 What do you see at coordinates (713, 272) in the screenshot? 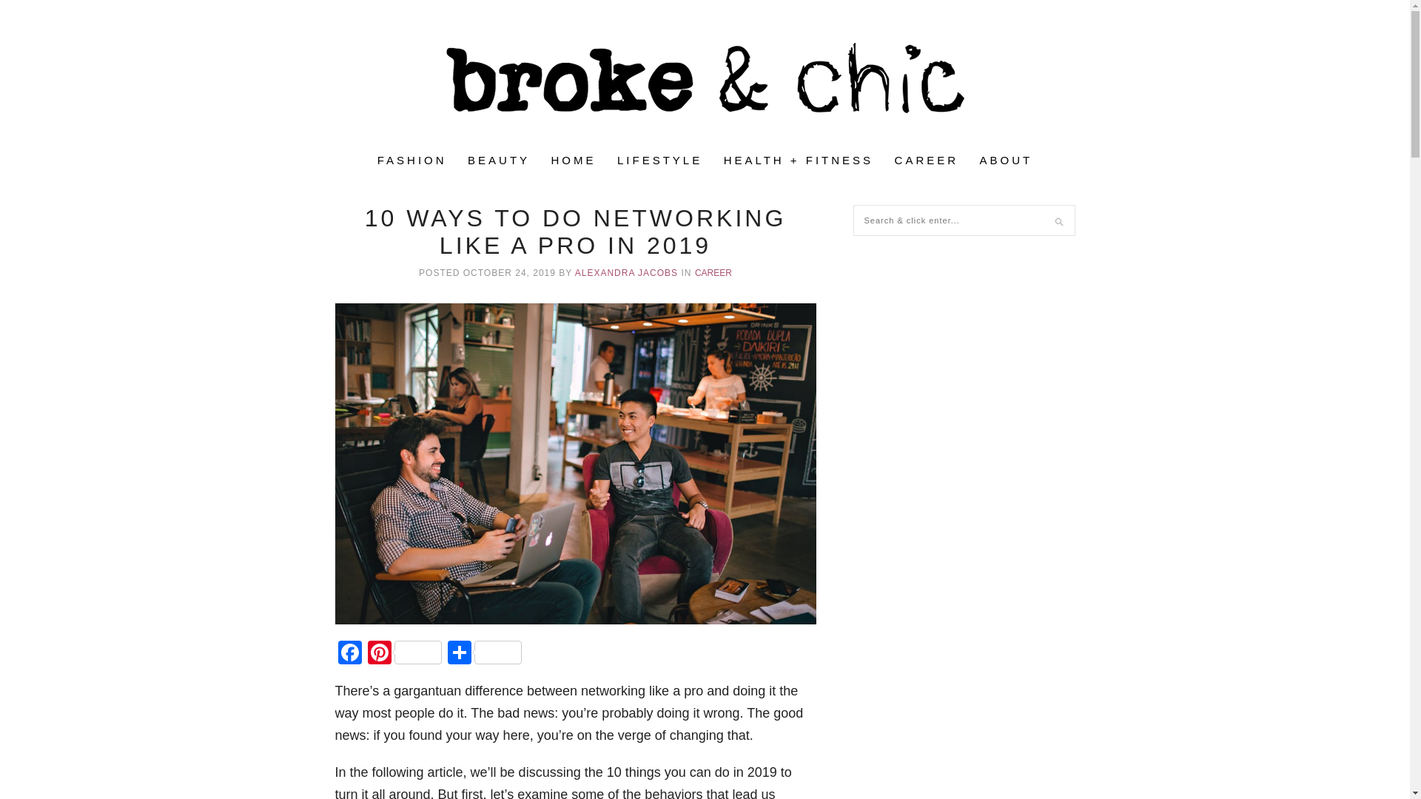
I see `View all posts in Career` at bounding box center [713, 272].